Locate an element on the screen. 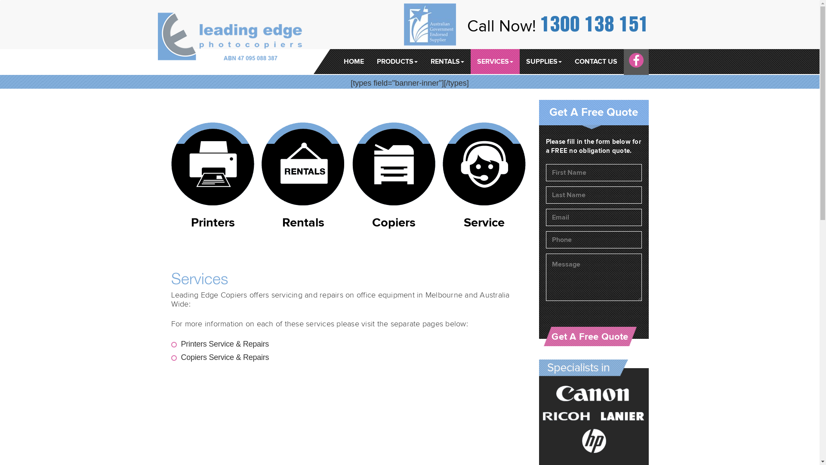  Service is located at coordinates (484, 181).